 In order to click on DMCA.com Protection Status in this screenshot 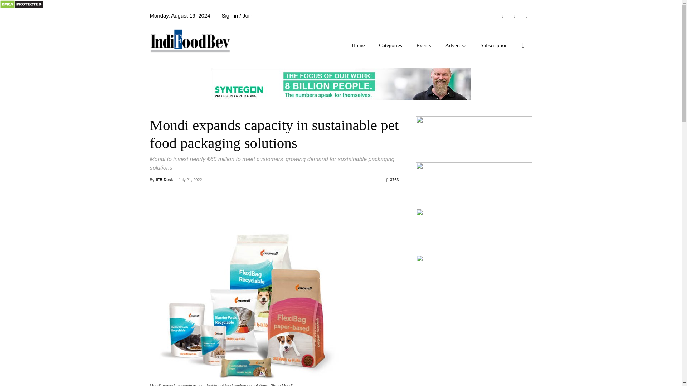, I will do `click(21, 6)`.